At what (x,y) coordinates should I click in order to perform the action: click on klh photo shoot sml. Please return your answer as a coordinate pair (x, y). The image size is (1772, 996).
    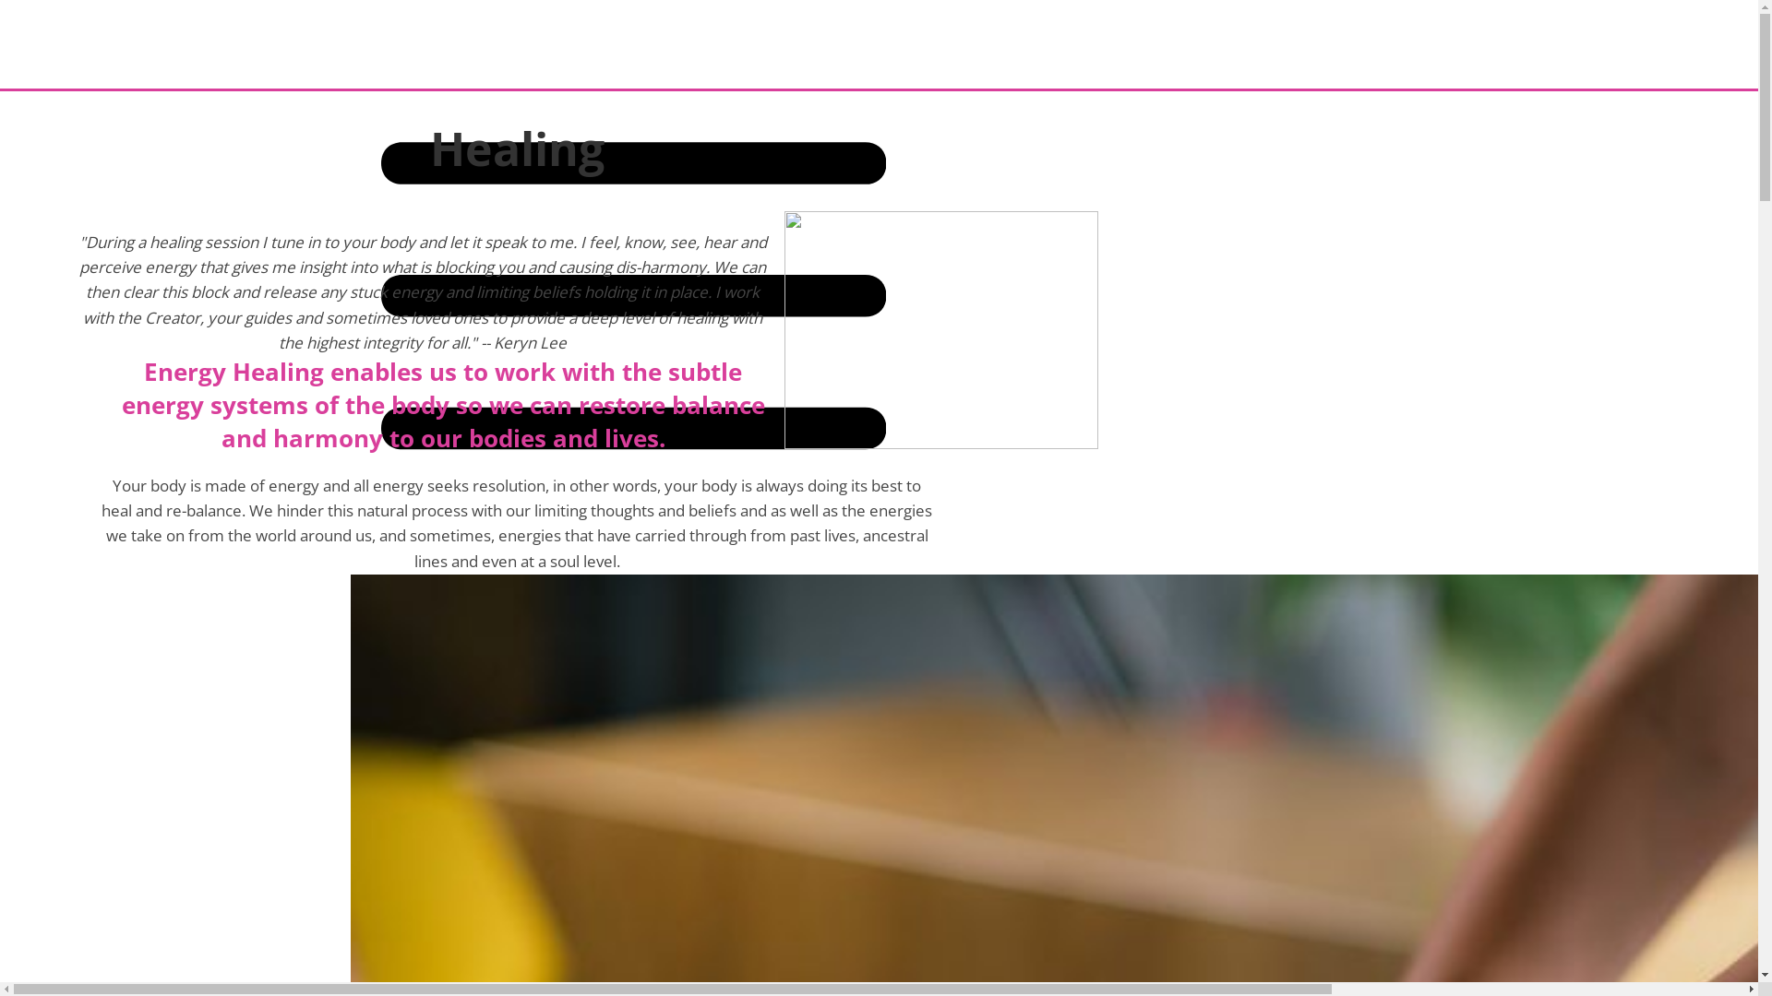
    Looking at the image, I should click on (941, 330).